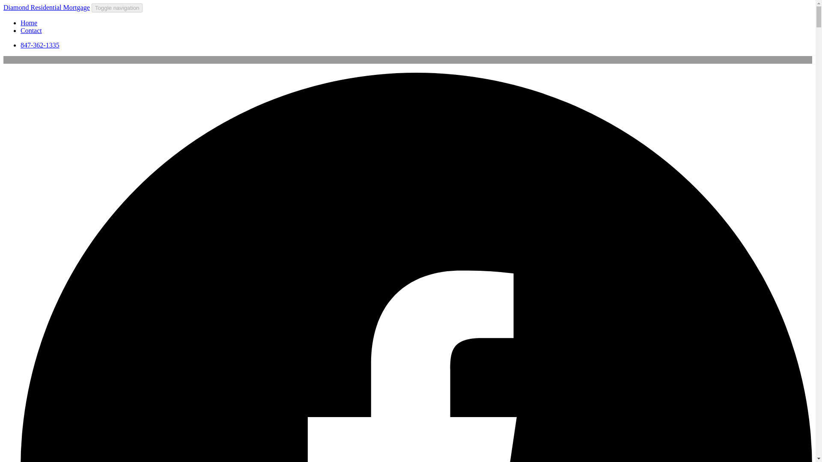  I want to click on Home, so click(29, 23).